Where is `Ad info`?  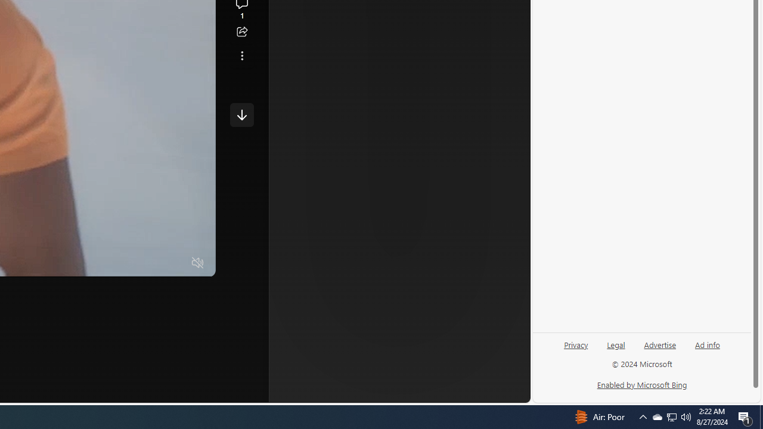 Ad info is located at coordinates (707, 349).